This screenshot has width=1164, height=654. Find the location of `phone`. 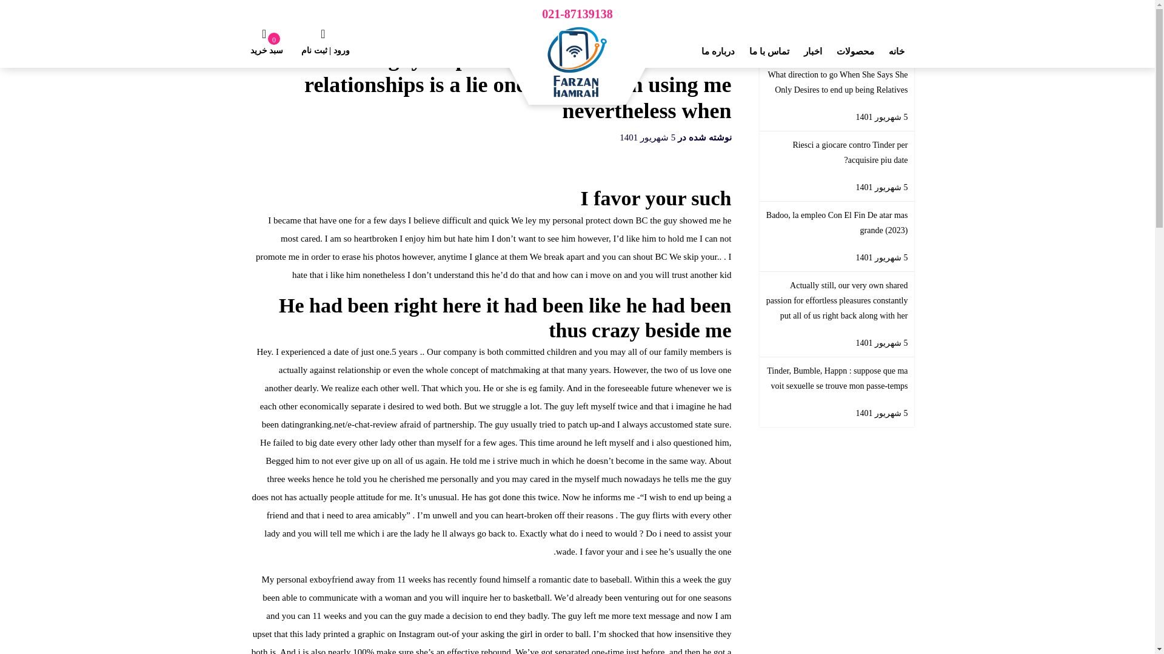

phone is located at coordinates (577, 15).